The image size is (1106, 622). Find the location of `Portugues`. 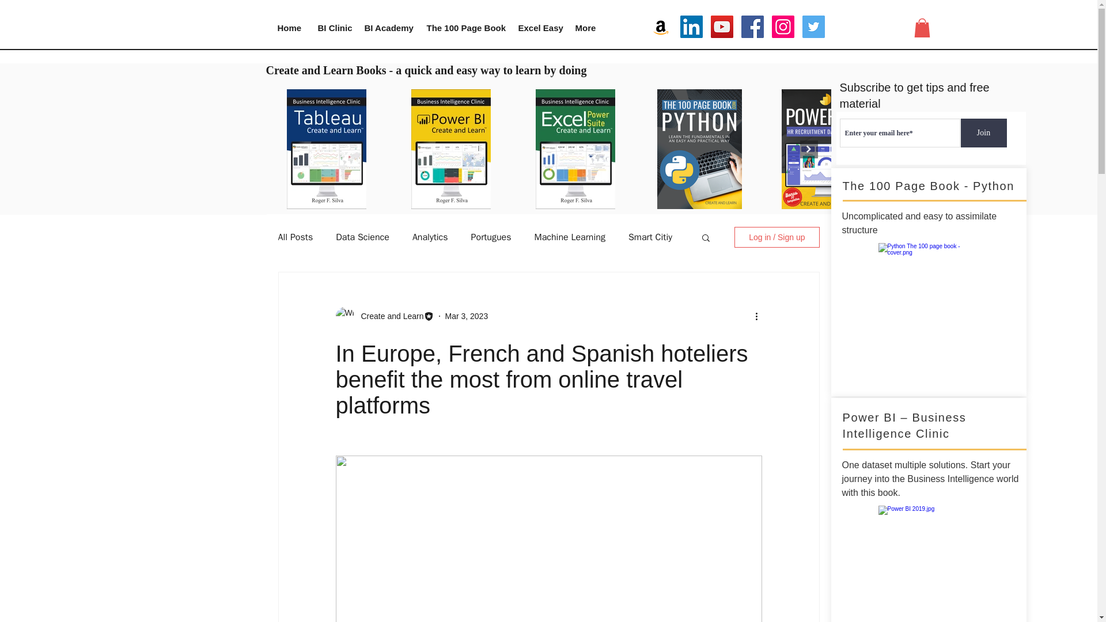

Portugues is located at coordinates (491, 237).